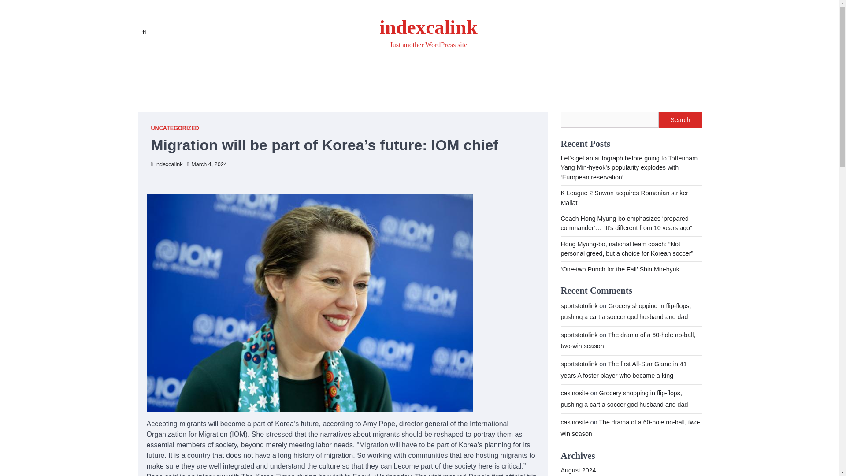  What do you see at coordinates (624, 197) in the screenshot?
I see `K League 2 Suwon acquires Romanian striker Mailat` at bounding box center [624, 197].